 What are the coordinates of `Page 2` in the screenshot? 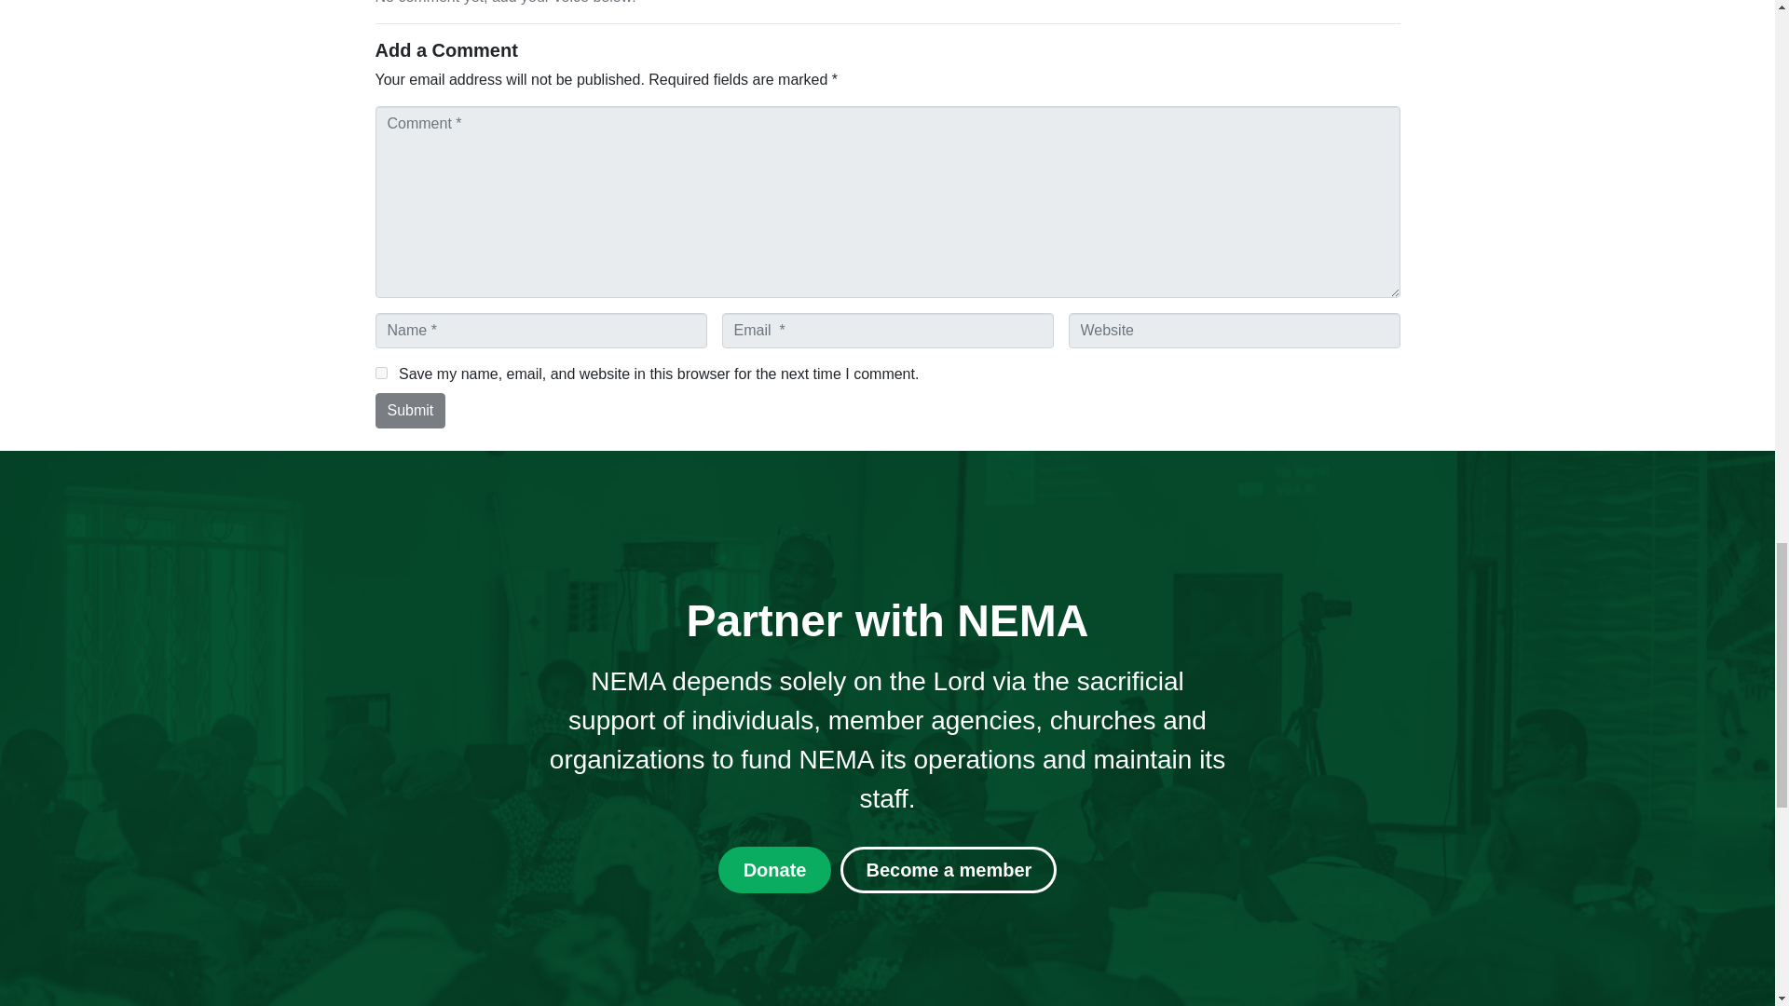 It's located at (887, 740).